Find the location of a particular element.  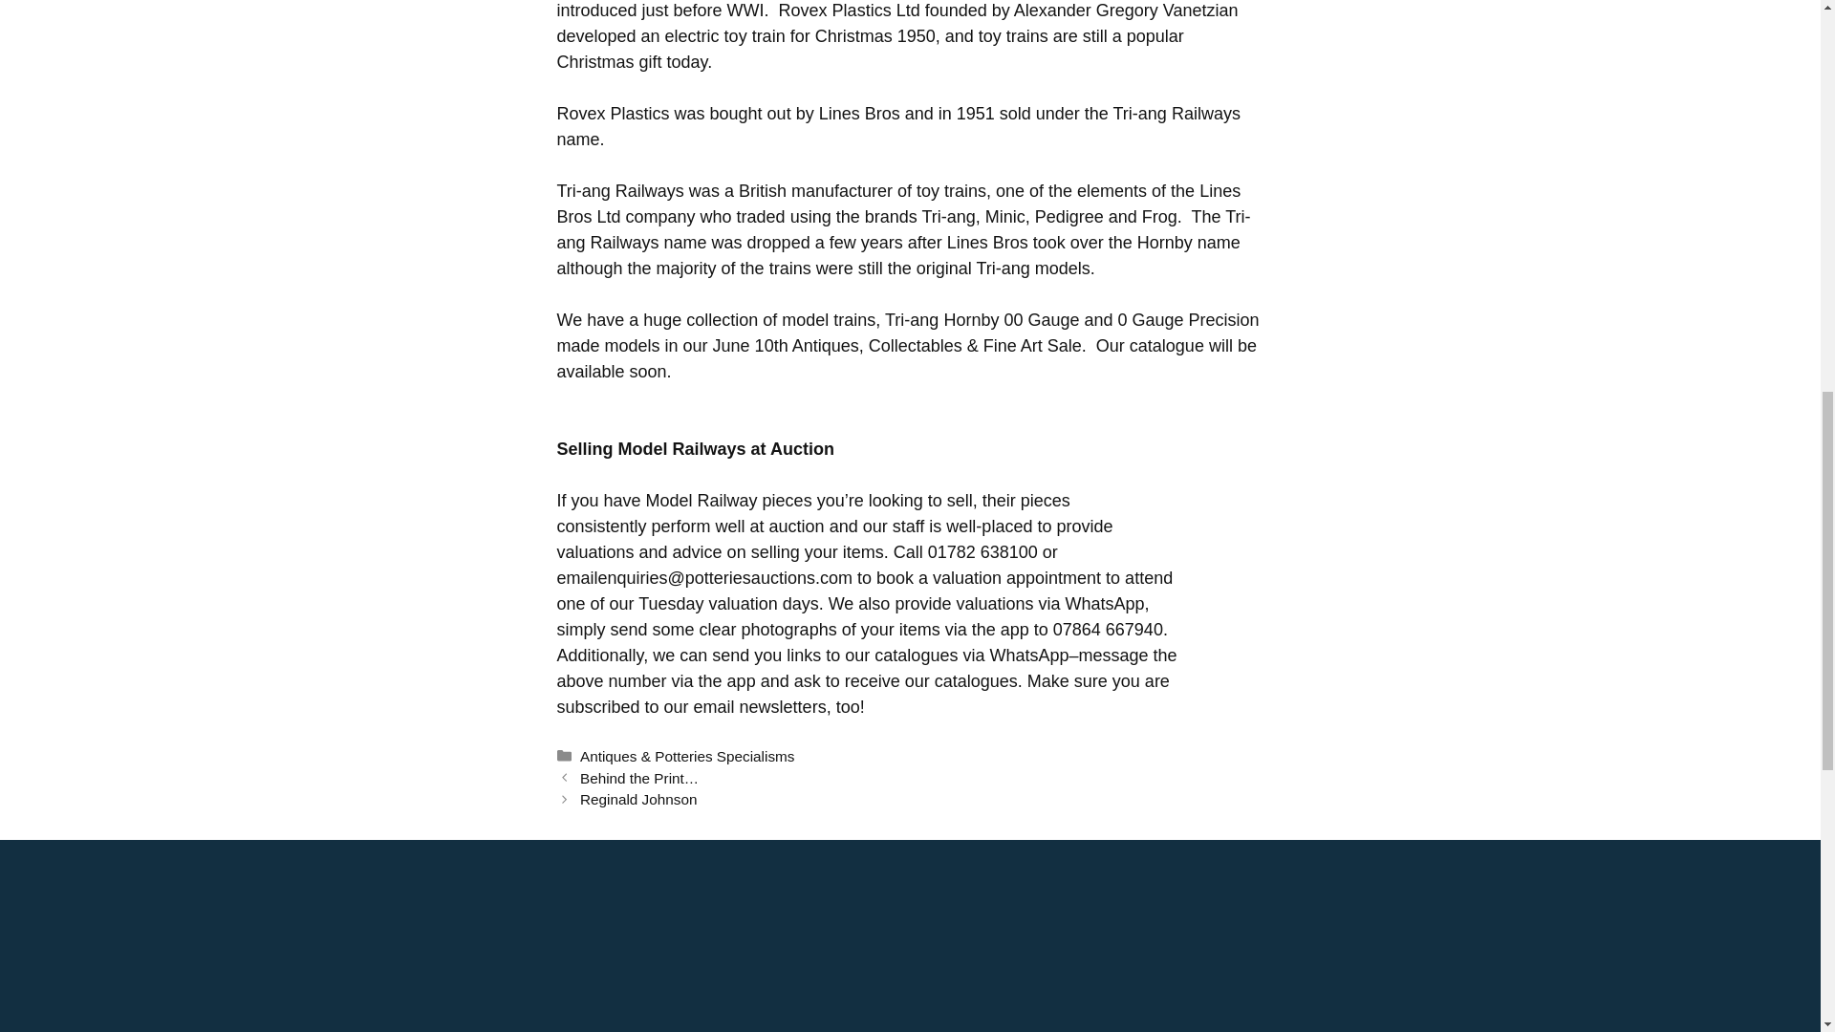

Reginald Johnson is located at coordinates (638, 799).